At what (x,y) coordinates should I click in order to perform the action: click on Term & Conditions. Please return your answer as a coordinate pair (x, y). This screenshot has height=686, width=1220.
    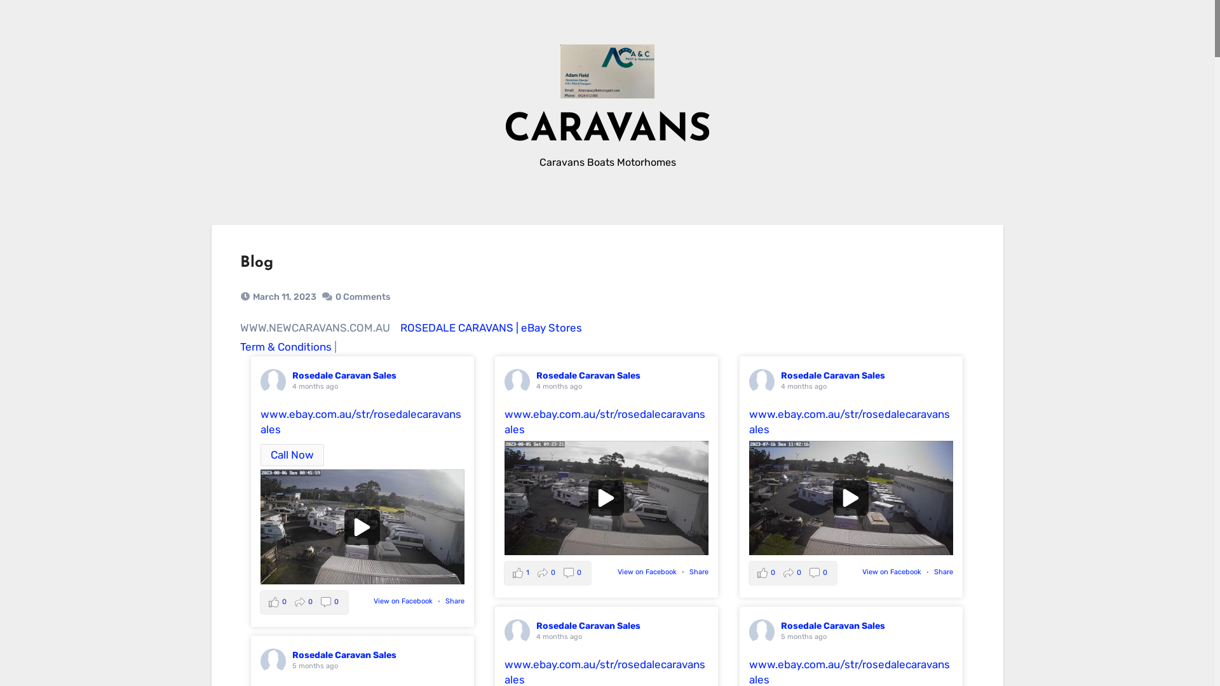
    Looking at the image, I should click on (286, 347).